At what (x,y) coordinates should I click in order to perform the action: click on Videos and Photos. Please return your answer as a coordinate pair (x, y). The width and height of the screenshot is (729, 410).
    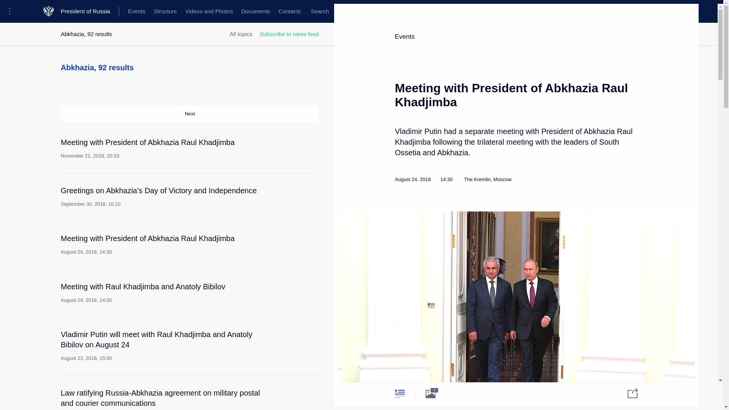
    Looking at the image, I should click on (209, 11).